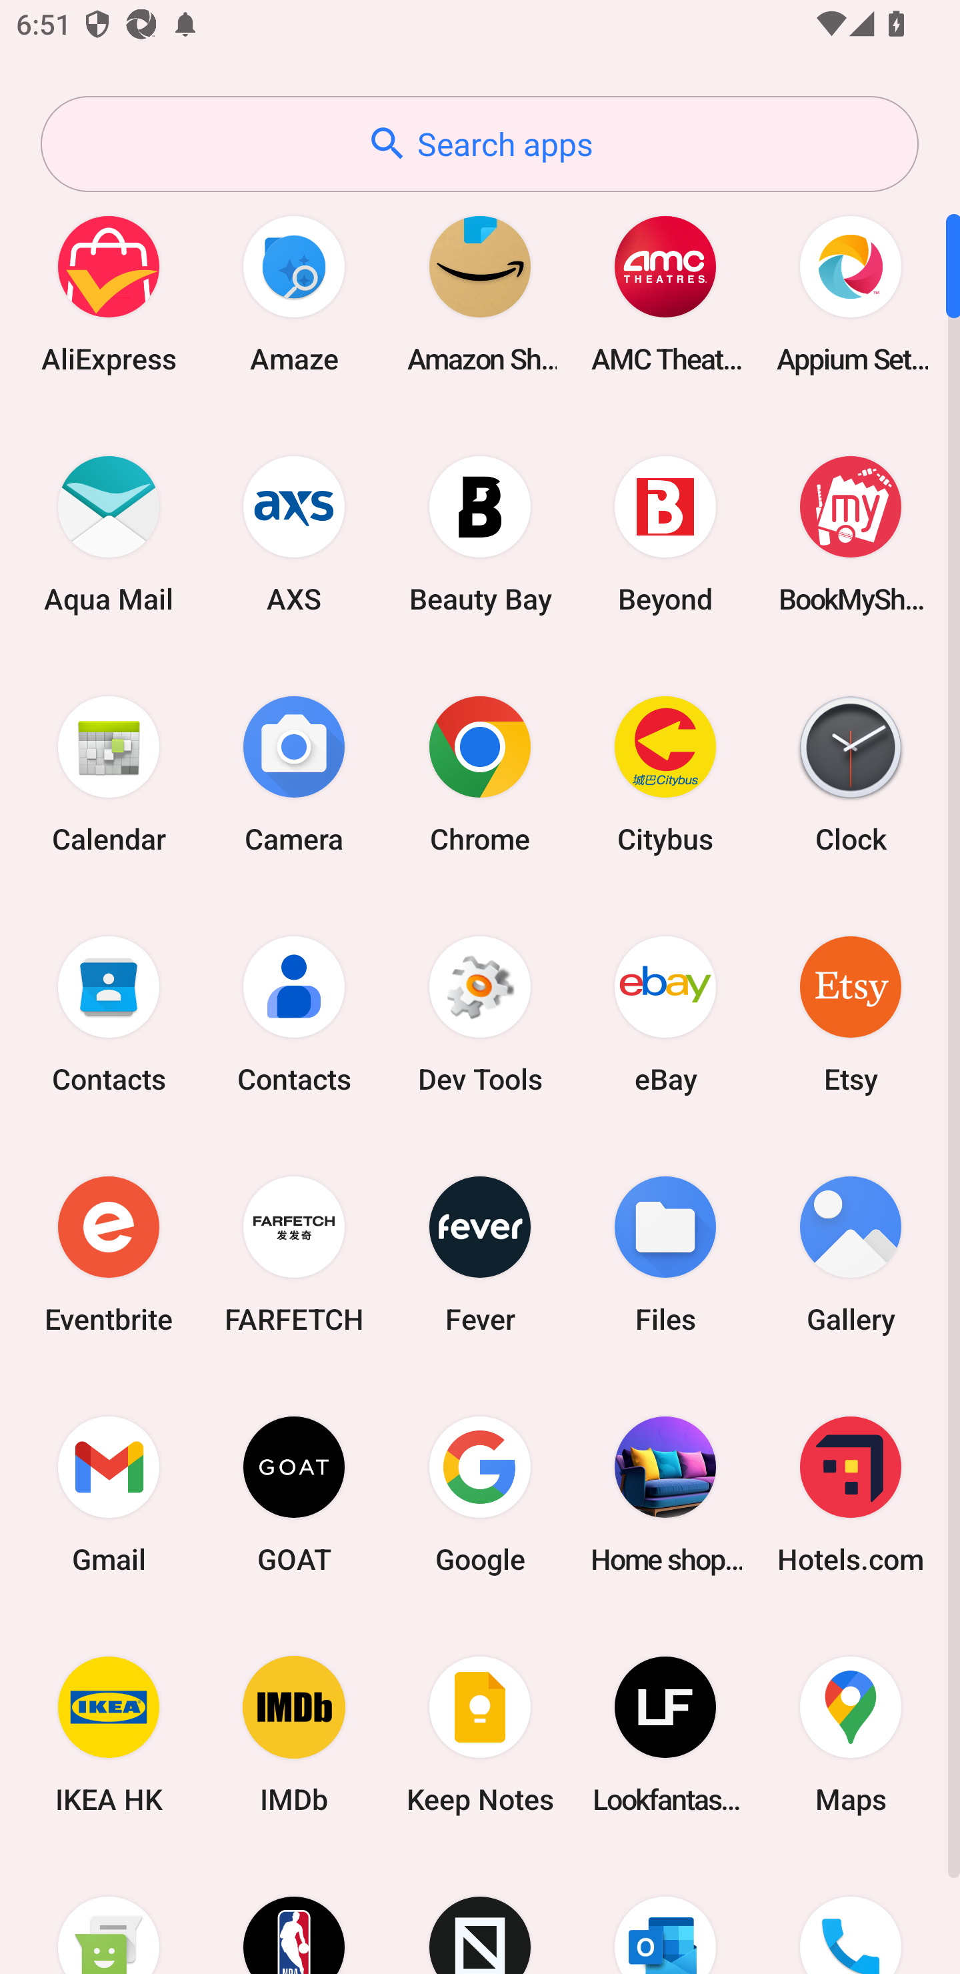 This screenshot has height=1974, width=960. Describe the element at coordinates (294, 1254) in the screenshot. I see `FARFETCH` at that location.